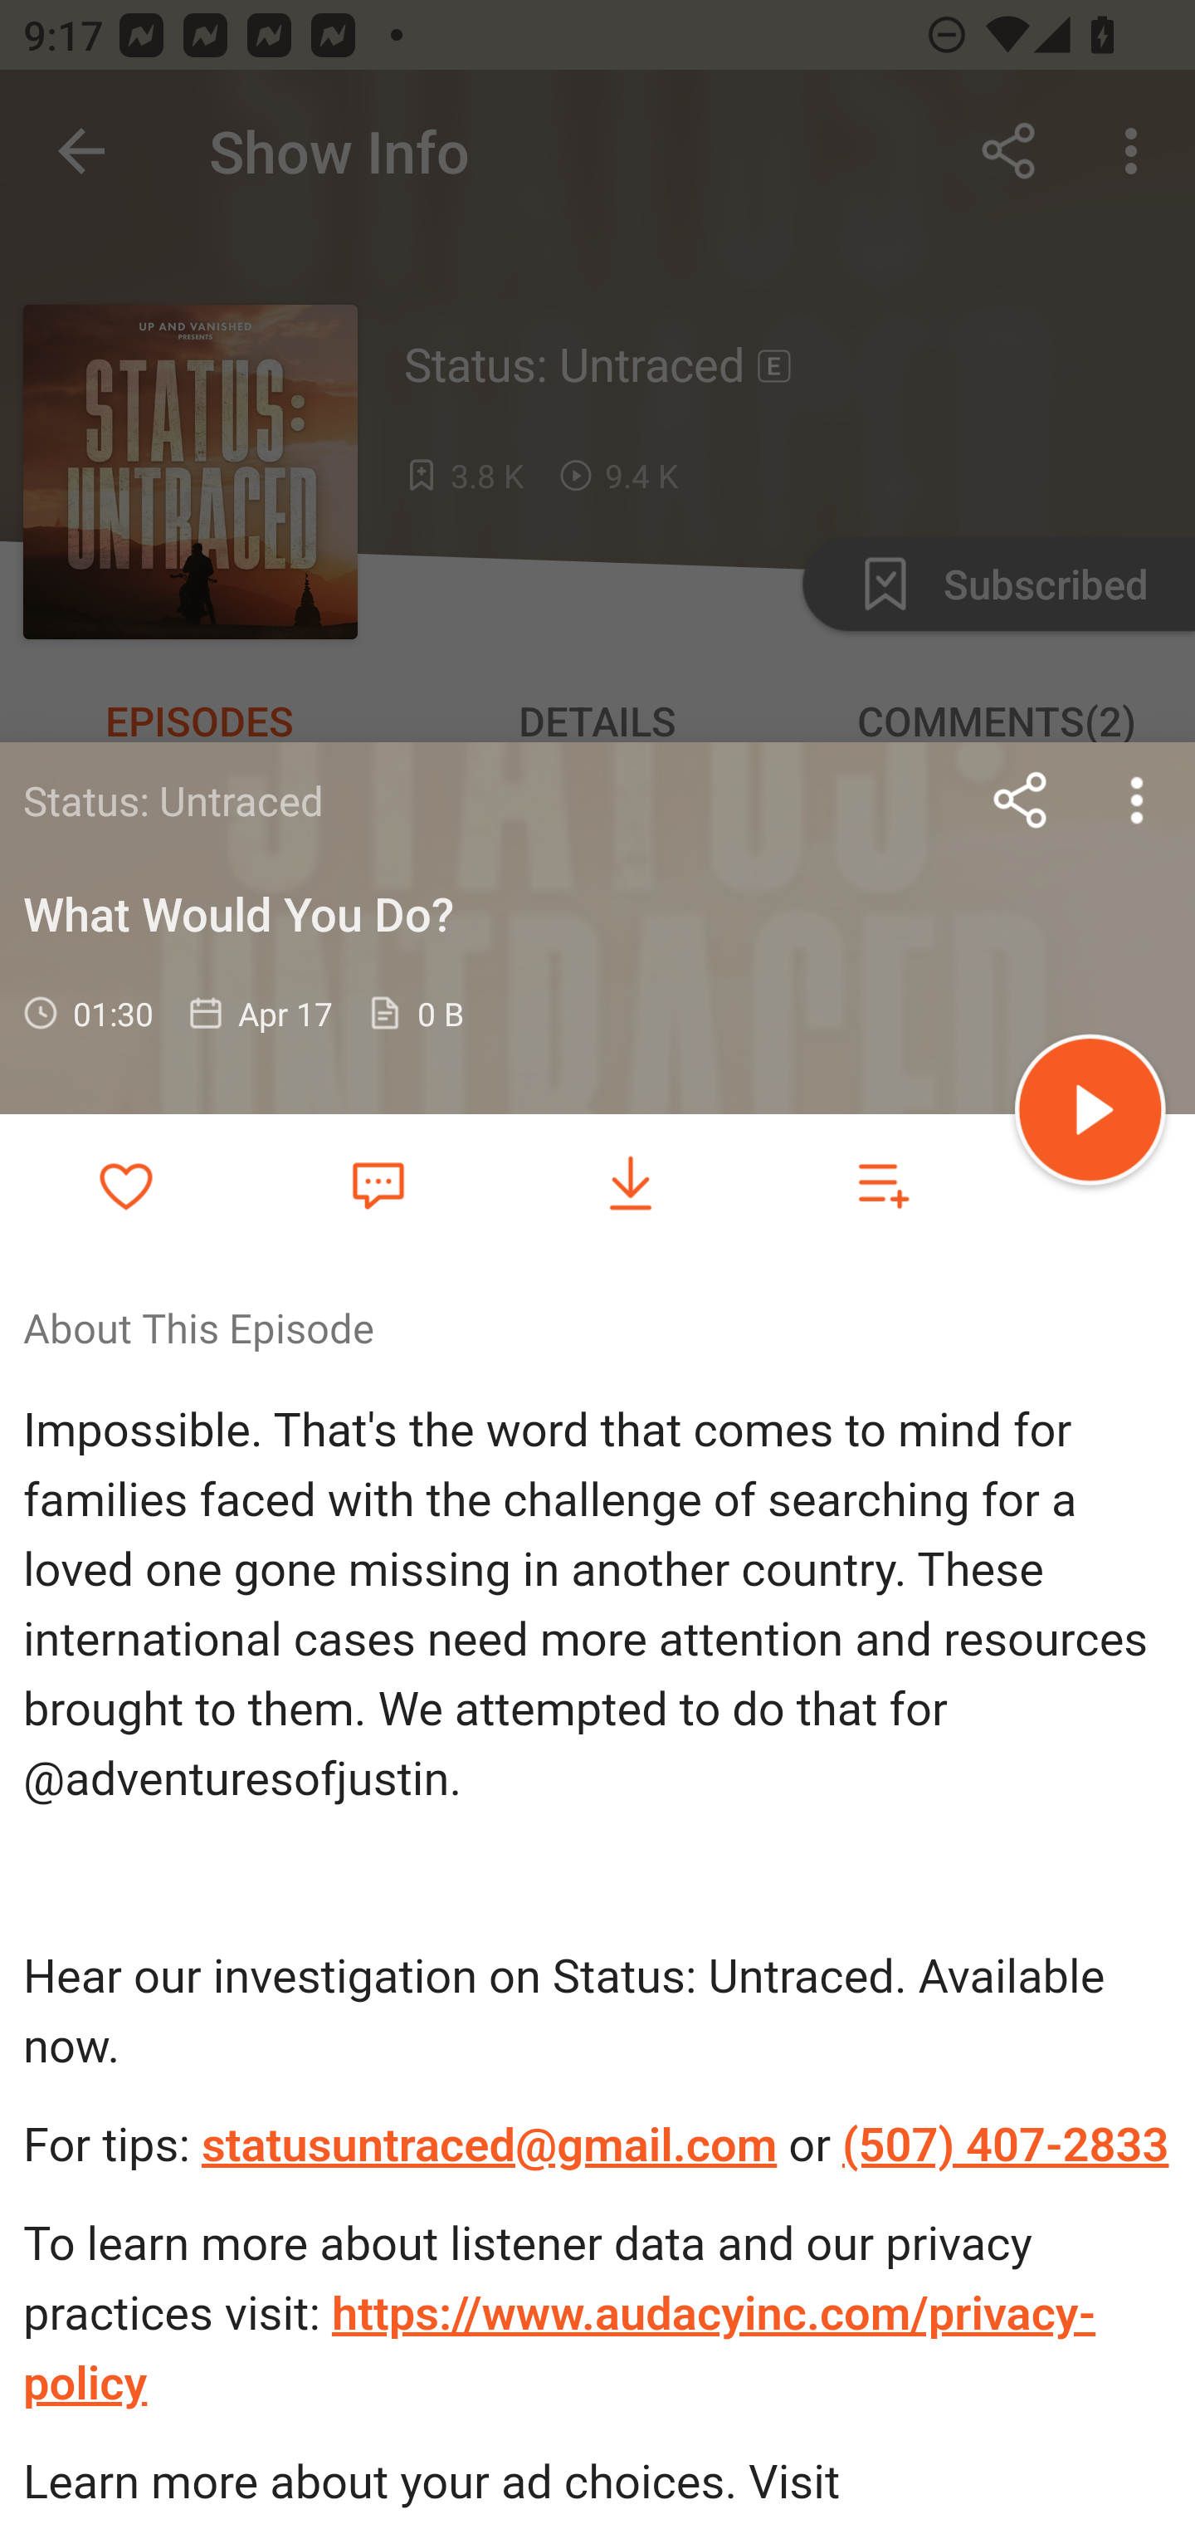 The height and width of the screenshot is (2524, 1195). What do you see at coordinates (378, 1183) in the screenshot?
I see `Favorite` at bounding box center [378, 1183].